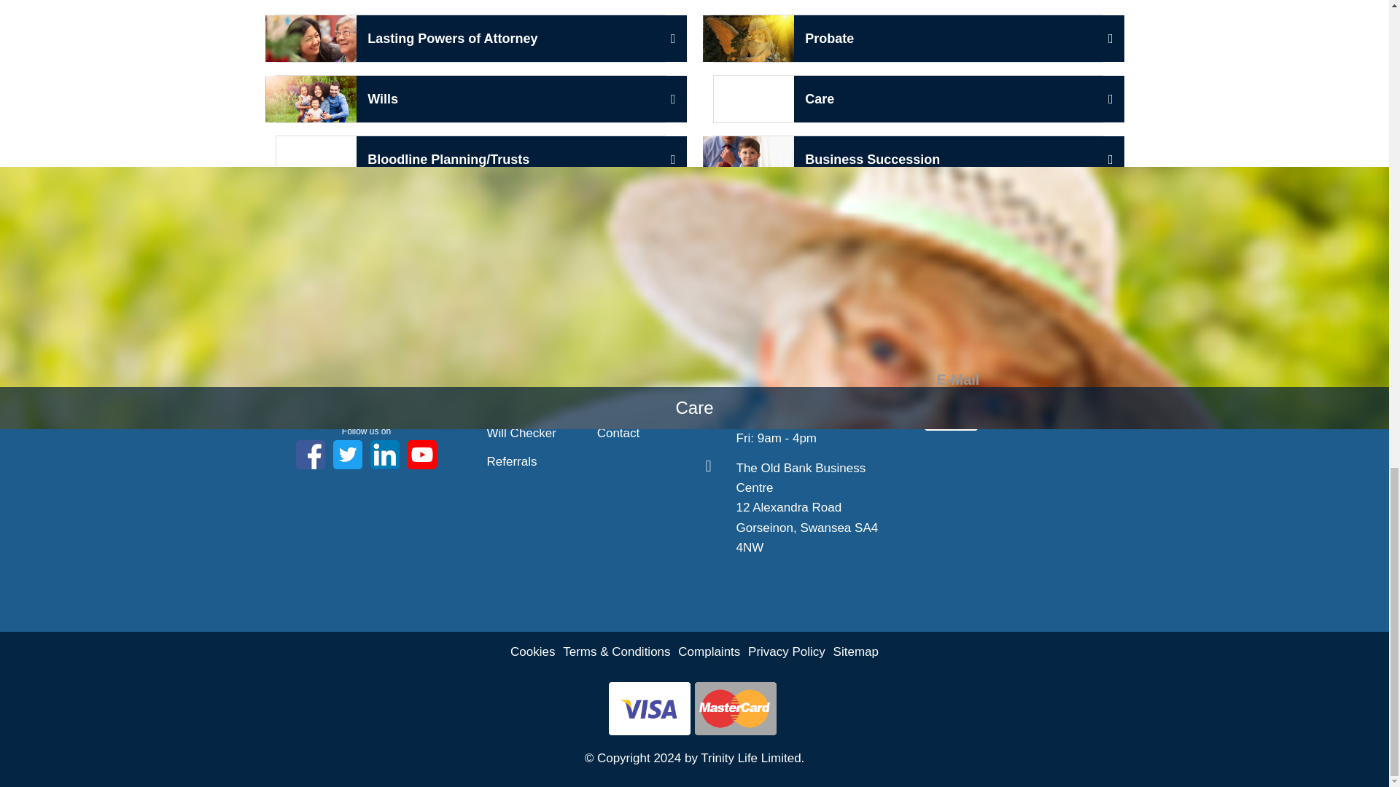 The height and width of the screenshot is (787, 1400). I want to click on Lasting Powers of Attorney, so click(503, 347).